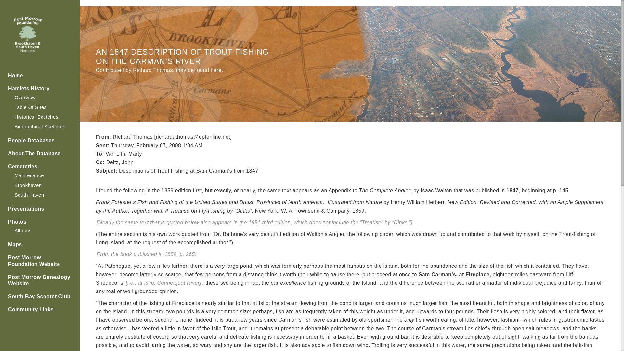 The image size is (624, 351). Describe the element at coordinates (40, 280) in the screenshot. I see `Post Morrow Genealogy Website` at that location.